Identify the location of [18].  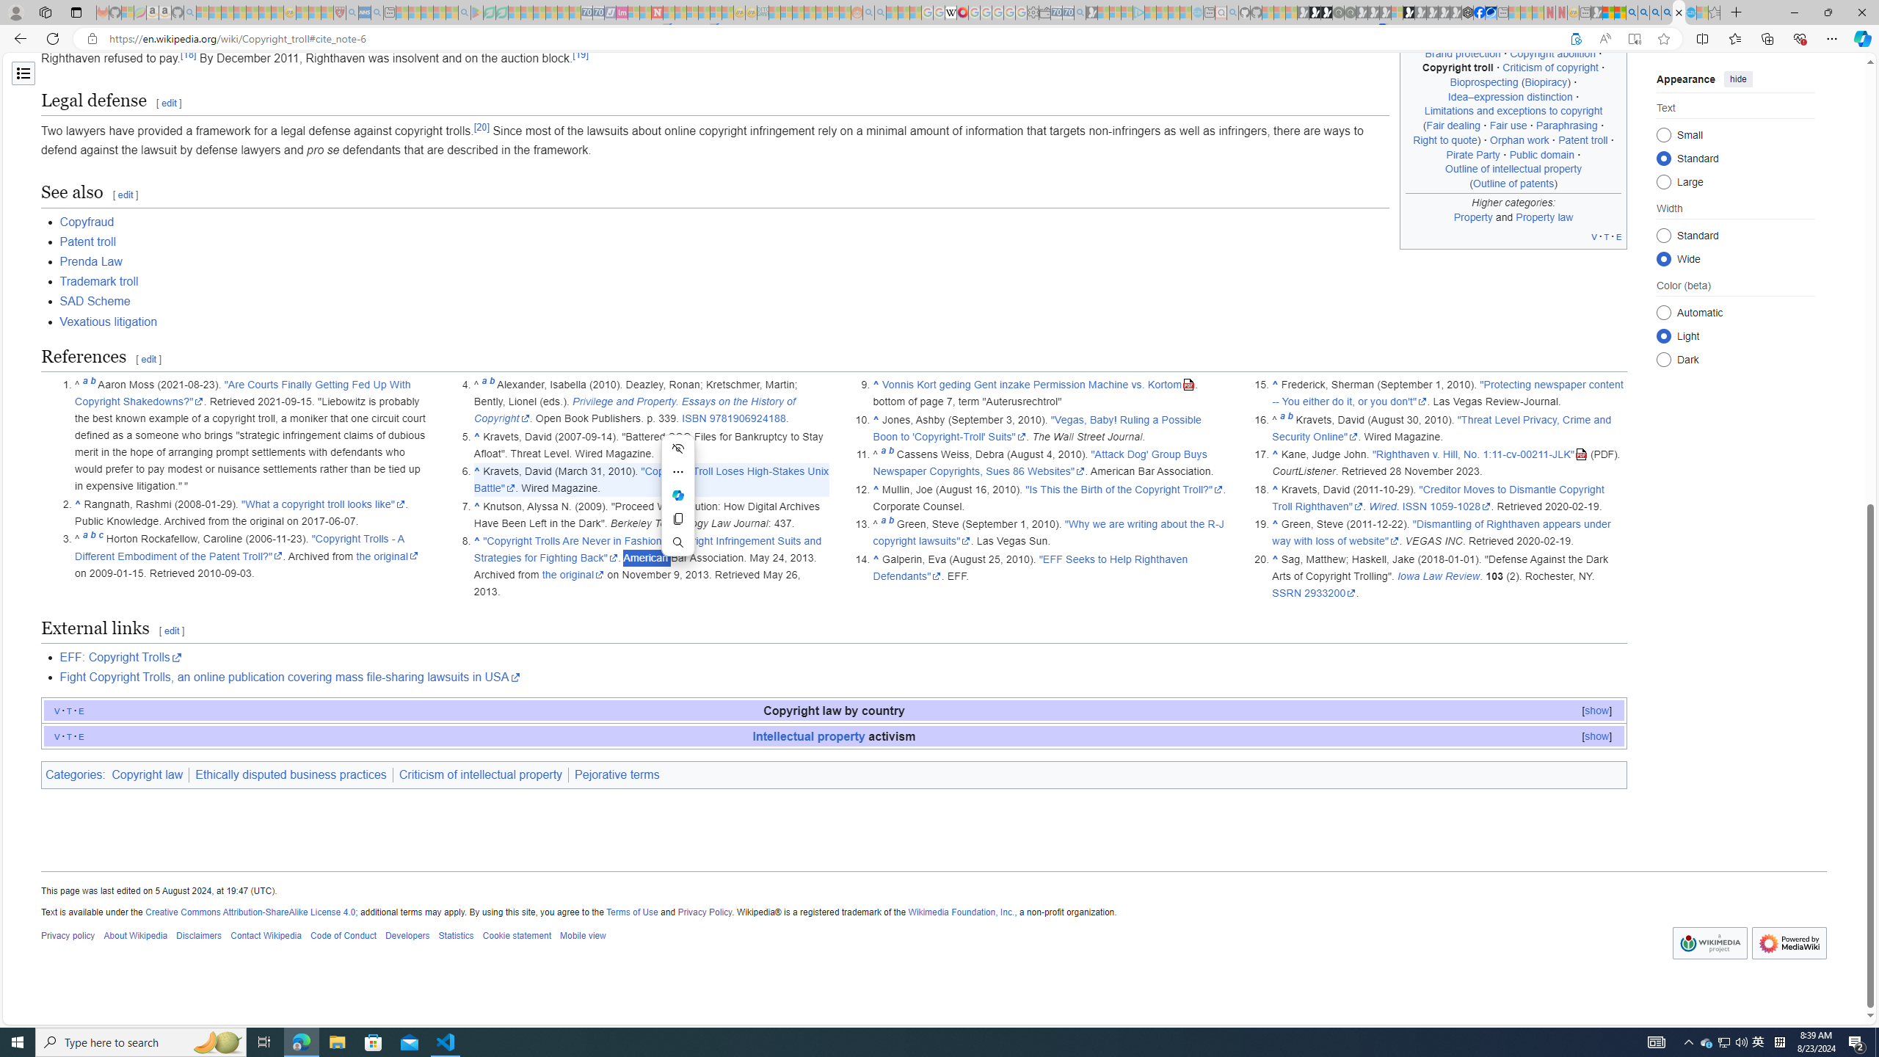
(188, 54).